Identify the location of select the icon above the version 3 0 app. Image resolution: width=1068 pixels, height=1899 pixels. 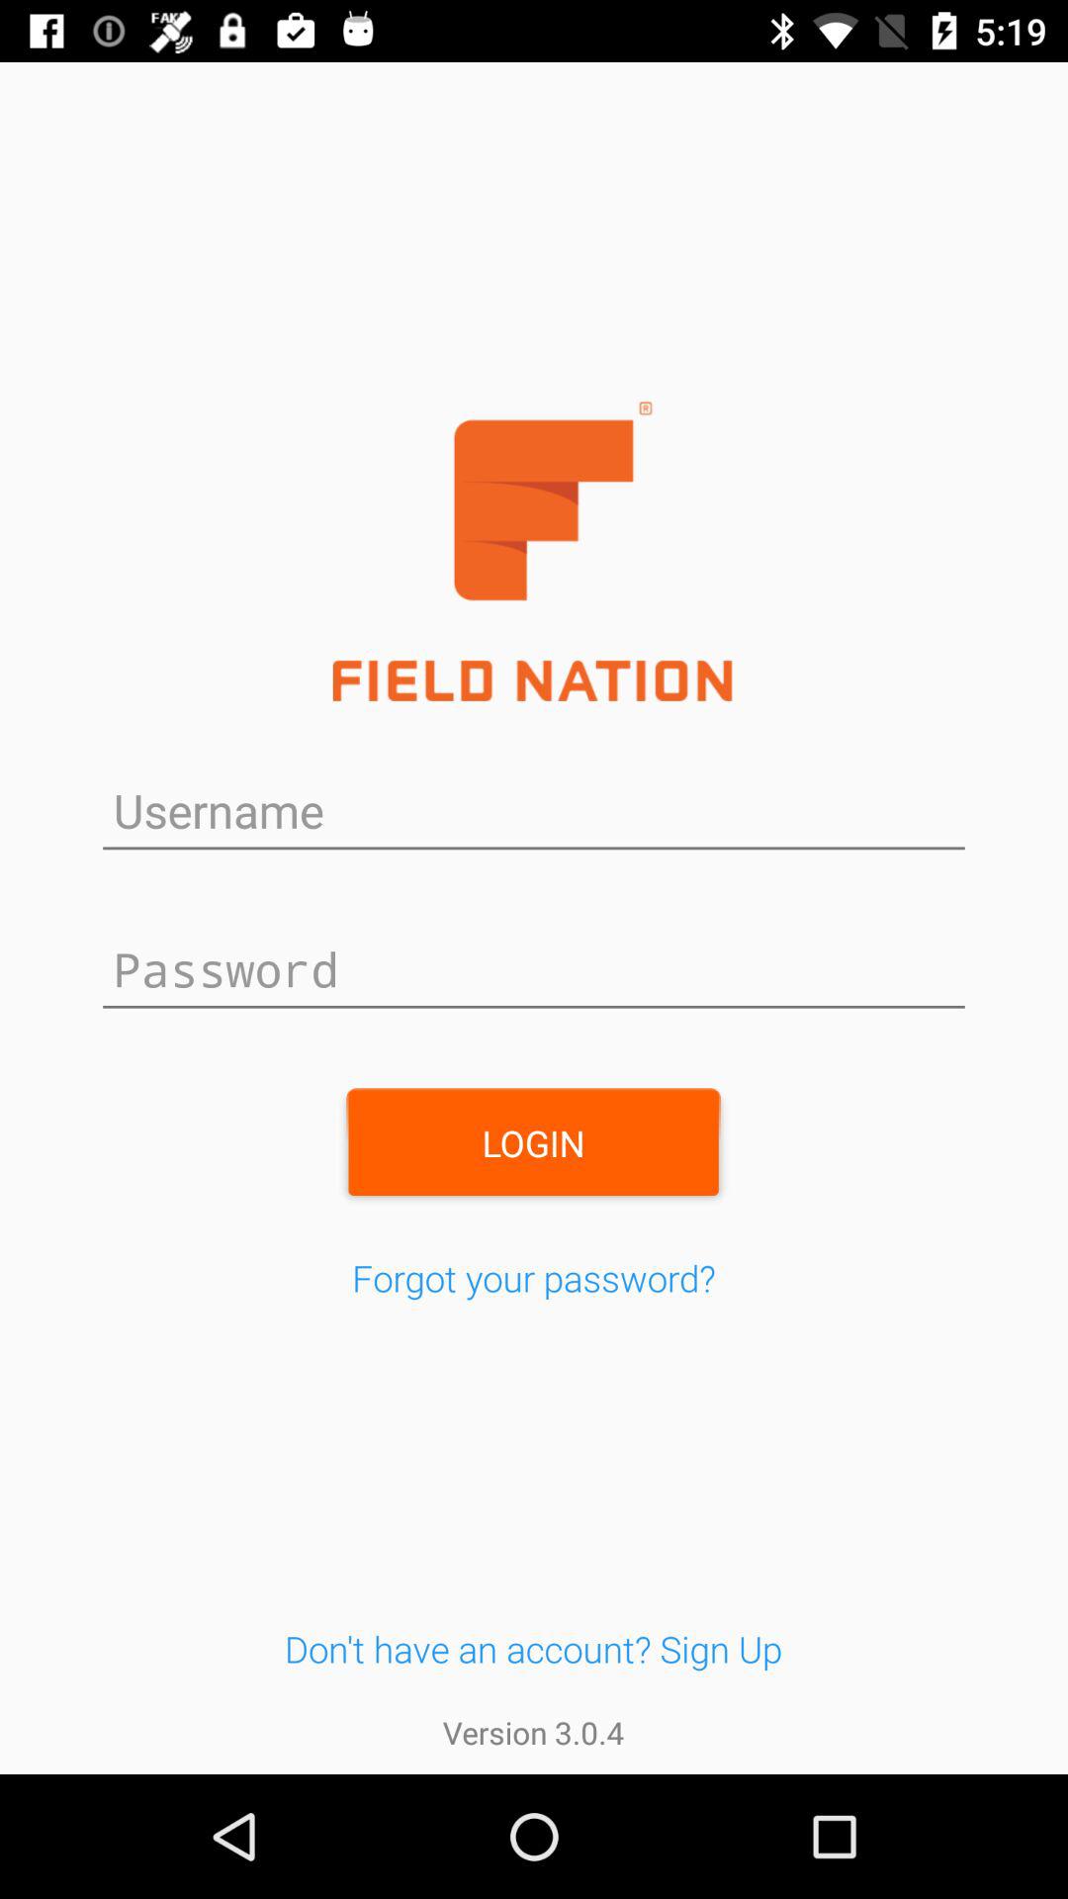
(533, 1648).